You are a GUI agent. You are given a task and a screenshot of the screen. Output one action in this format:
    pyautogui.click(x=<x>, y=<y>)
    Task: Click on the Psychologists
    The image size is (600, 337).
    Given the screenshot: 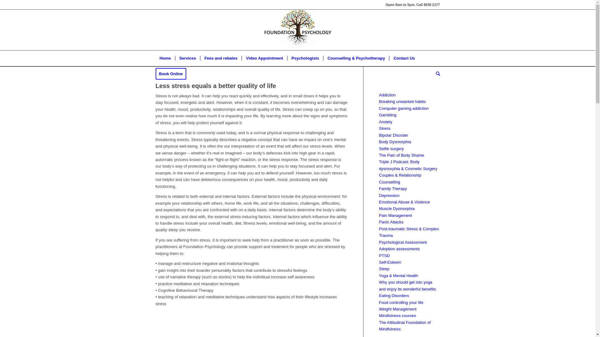 What is the action you would take?
    pyautogui.click(x=305, y=58)
    